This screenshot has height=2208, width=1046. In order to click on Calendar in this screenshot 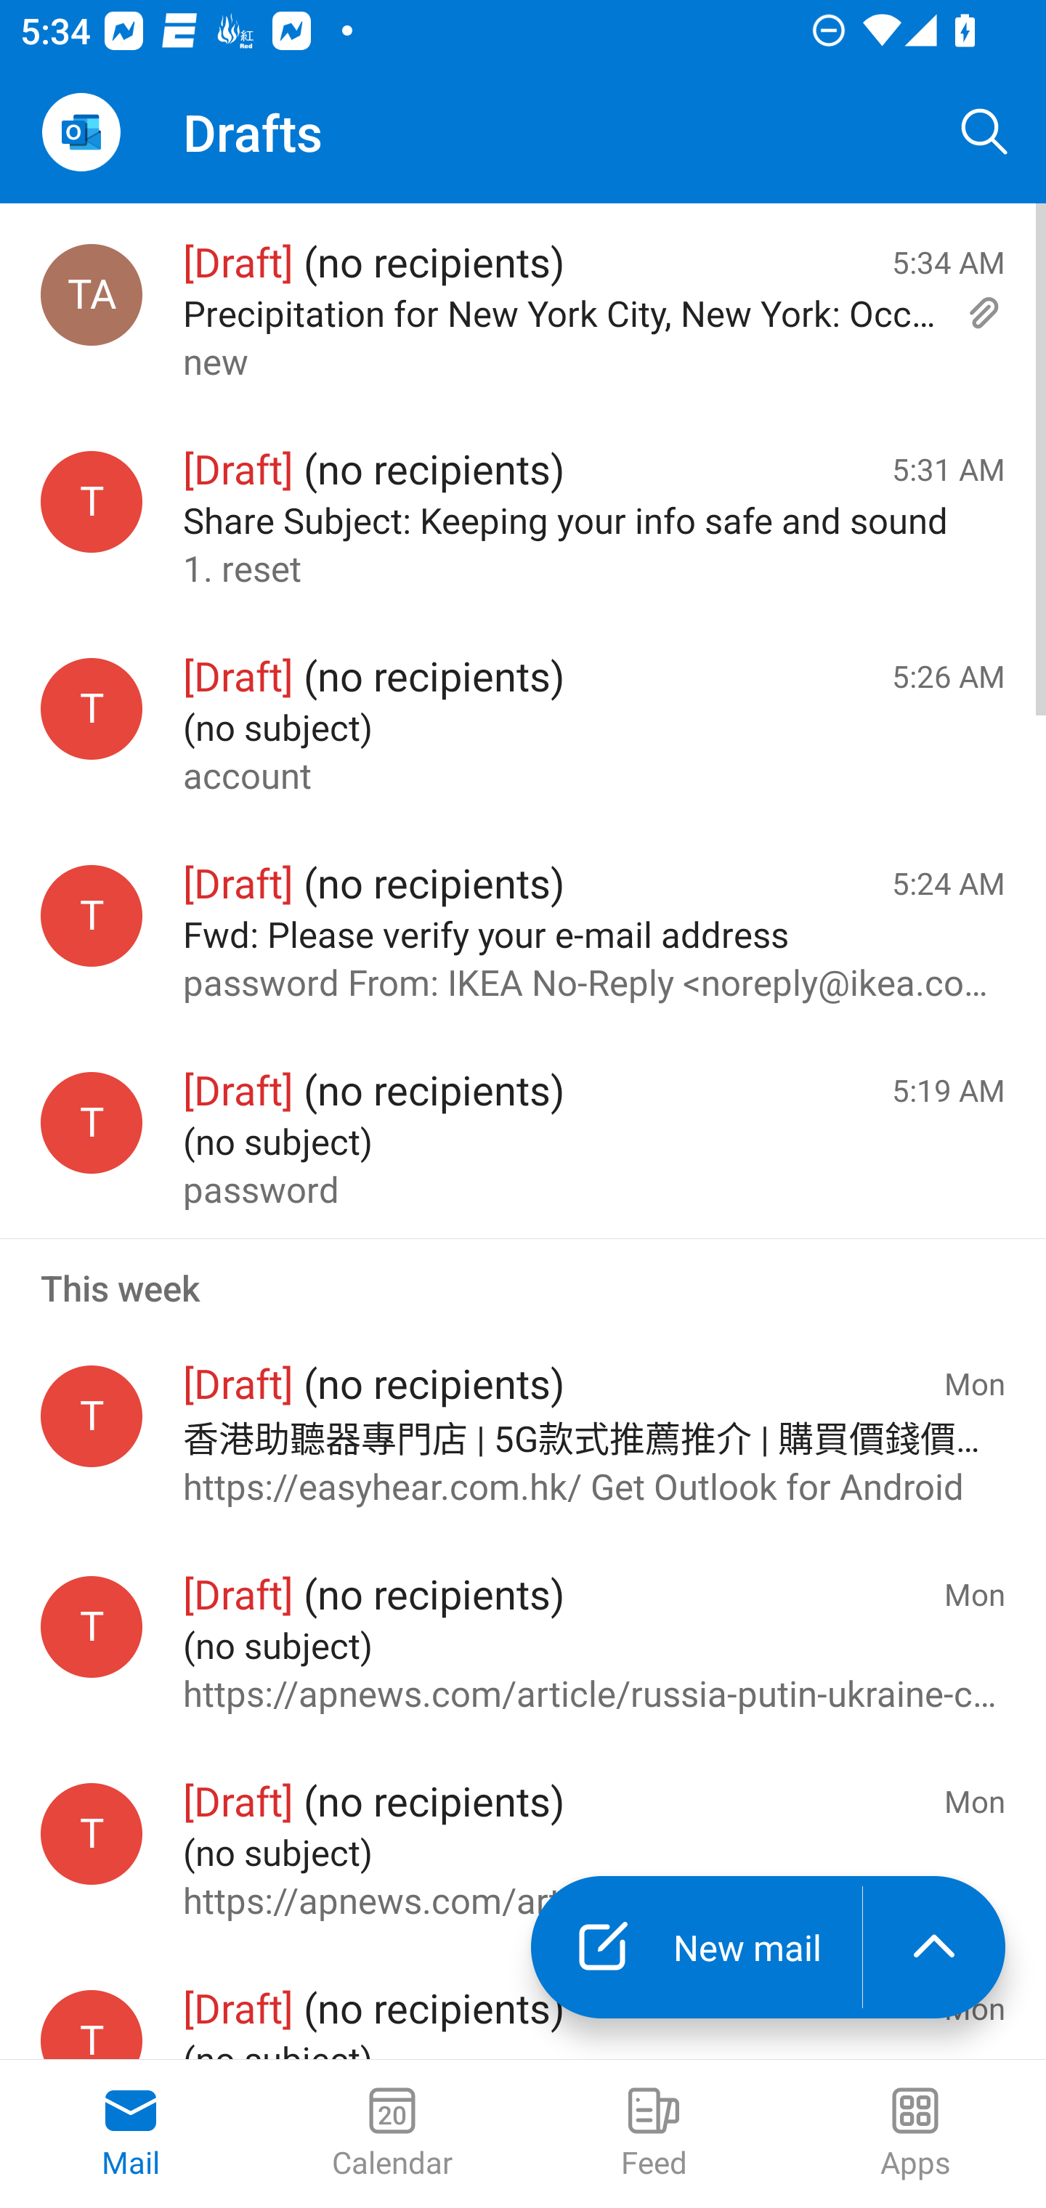, I will do `click(392, 2134)`.